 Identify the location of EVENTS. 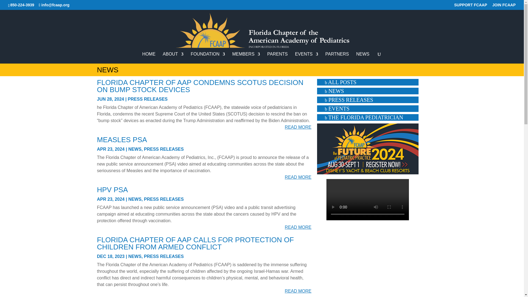
(307, 58).